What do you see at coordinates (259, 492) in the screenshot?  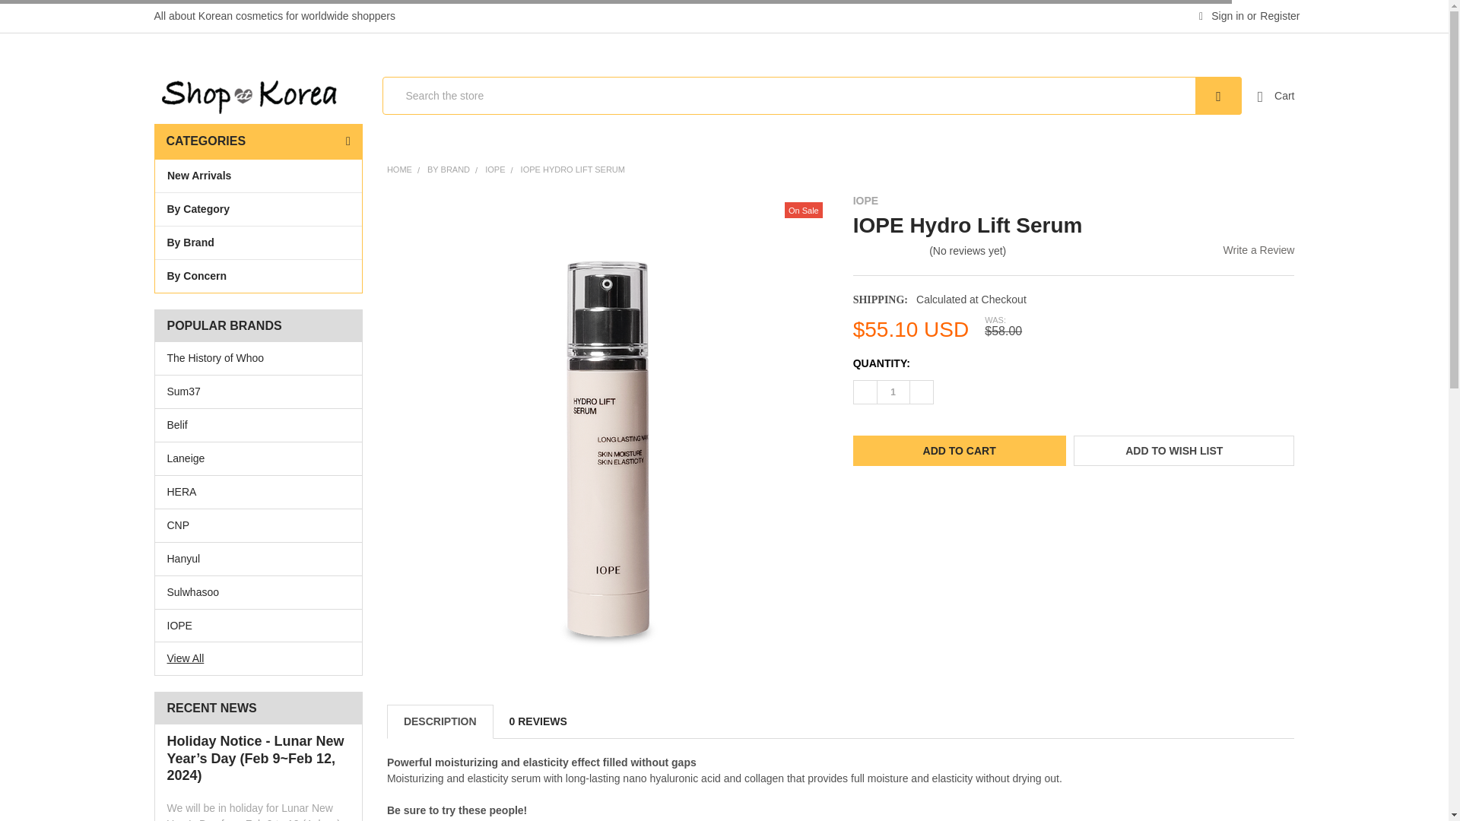 I see `HERA` at bounding box center [259, 492].